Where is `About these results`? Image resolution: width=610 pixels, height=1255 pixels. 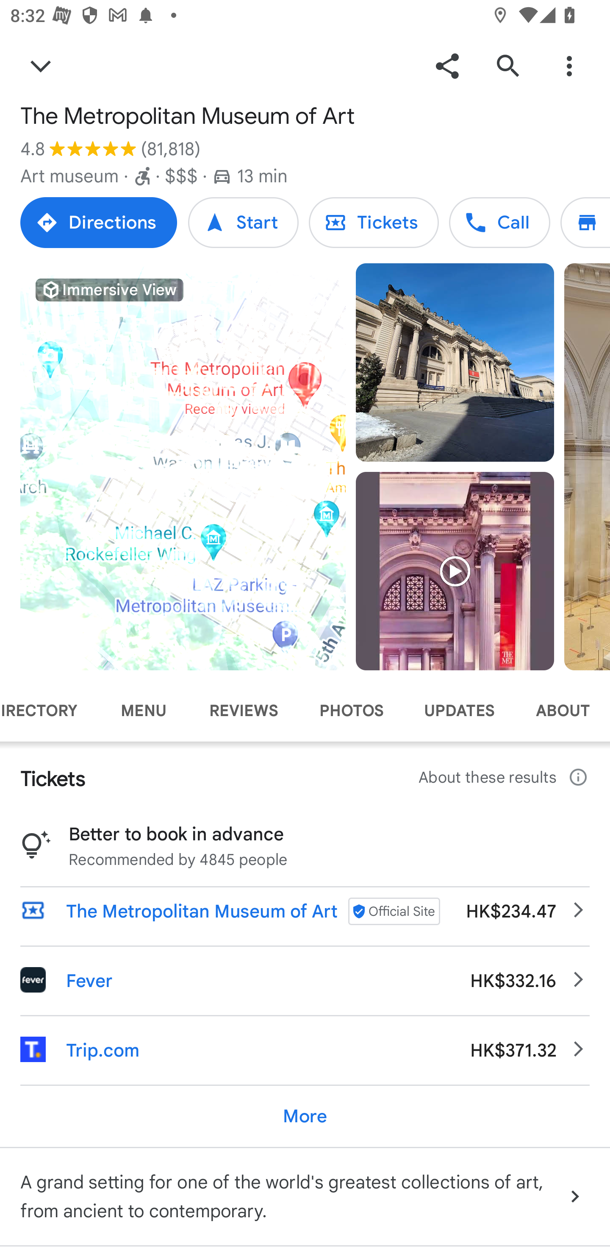
About these results is located at coordinates (504, 778).